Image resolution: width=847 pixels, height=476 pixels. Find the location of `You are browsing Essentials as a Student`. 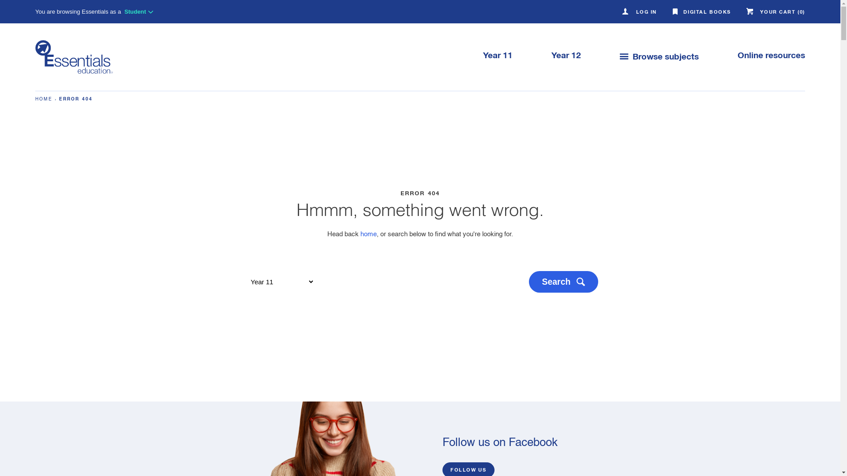

You are browsing Essentials as a Student is located at coordinates (94, 11).